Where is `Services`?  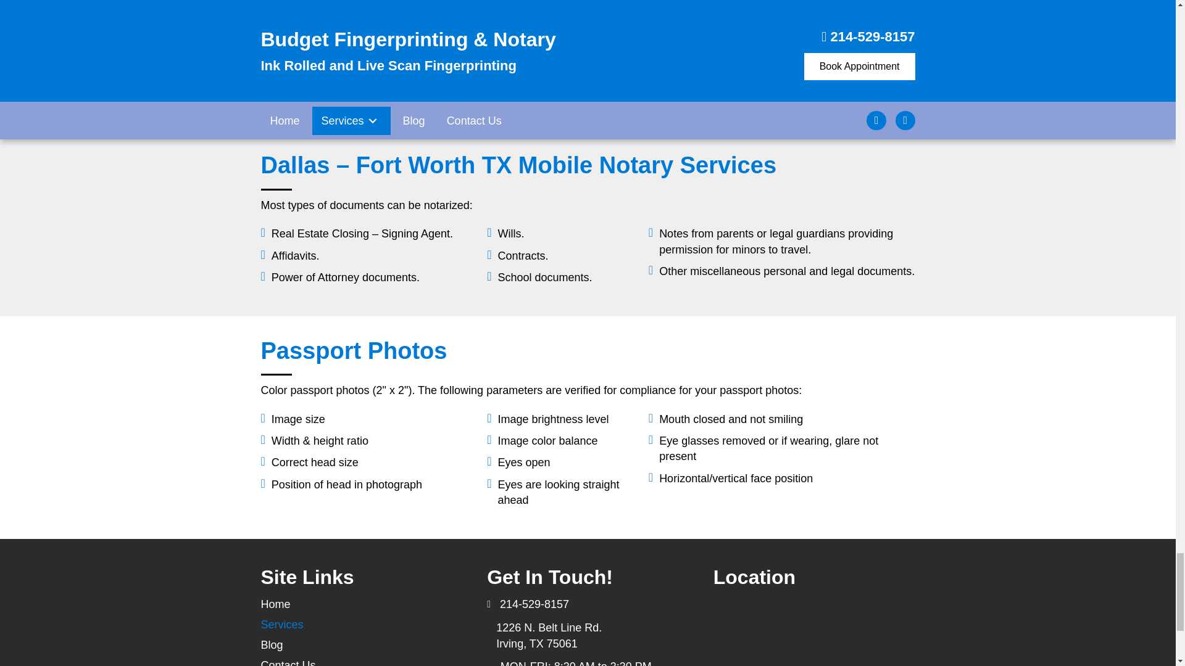 Services is located at coordinates (281, 624).